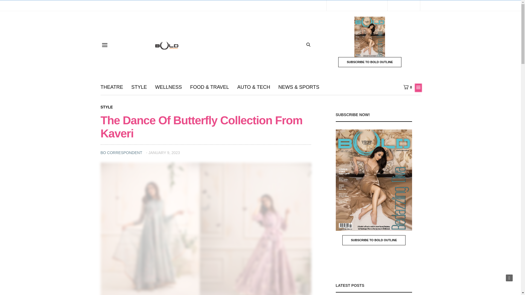  I want to click on SUBSCRIBE NOW!, so click(208, 5).